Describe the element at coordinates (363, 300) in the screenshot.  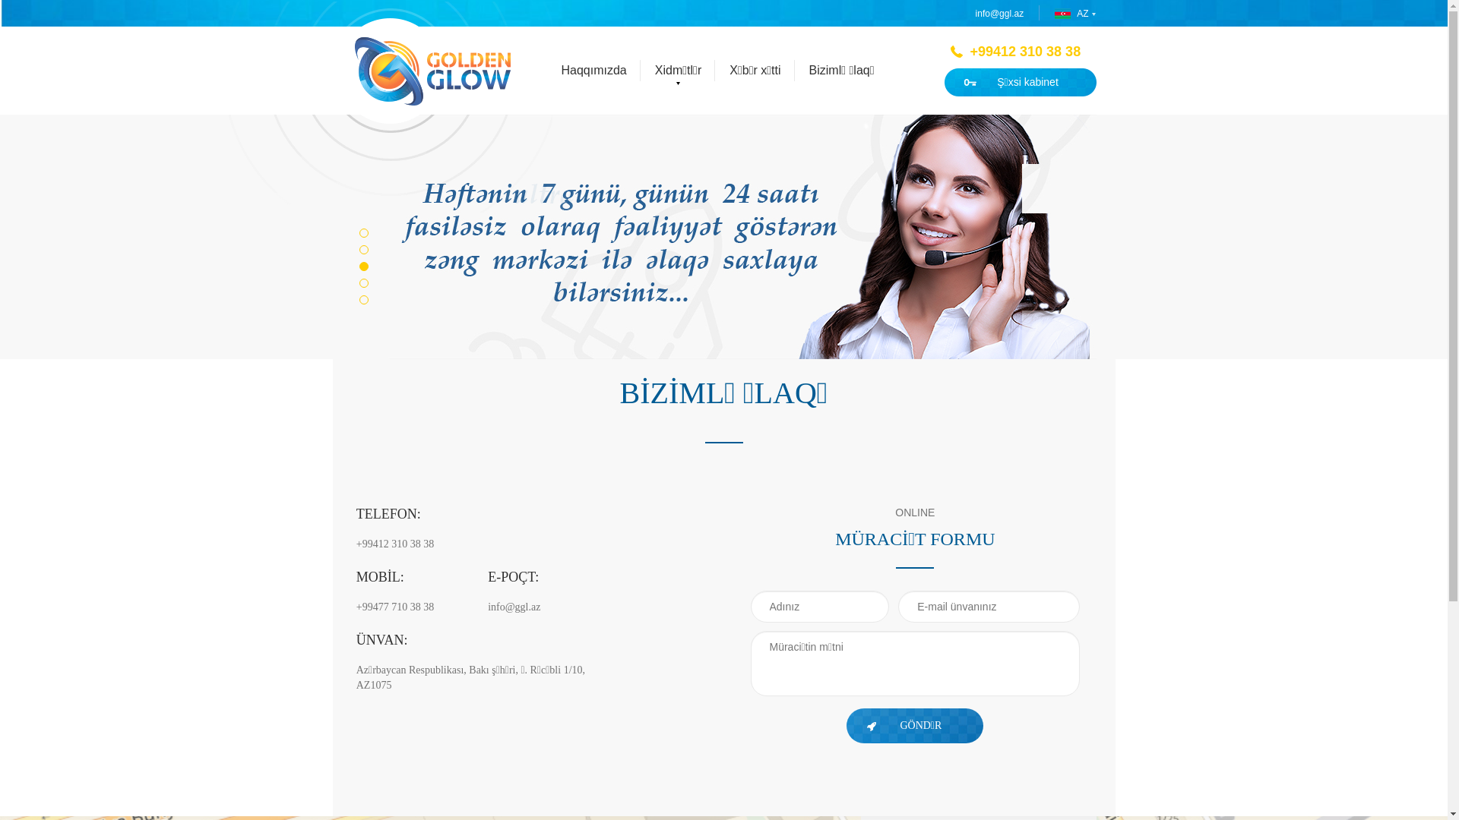
I see `5` at that location.